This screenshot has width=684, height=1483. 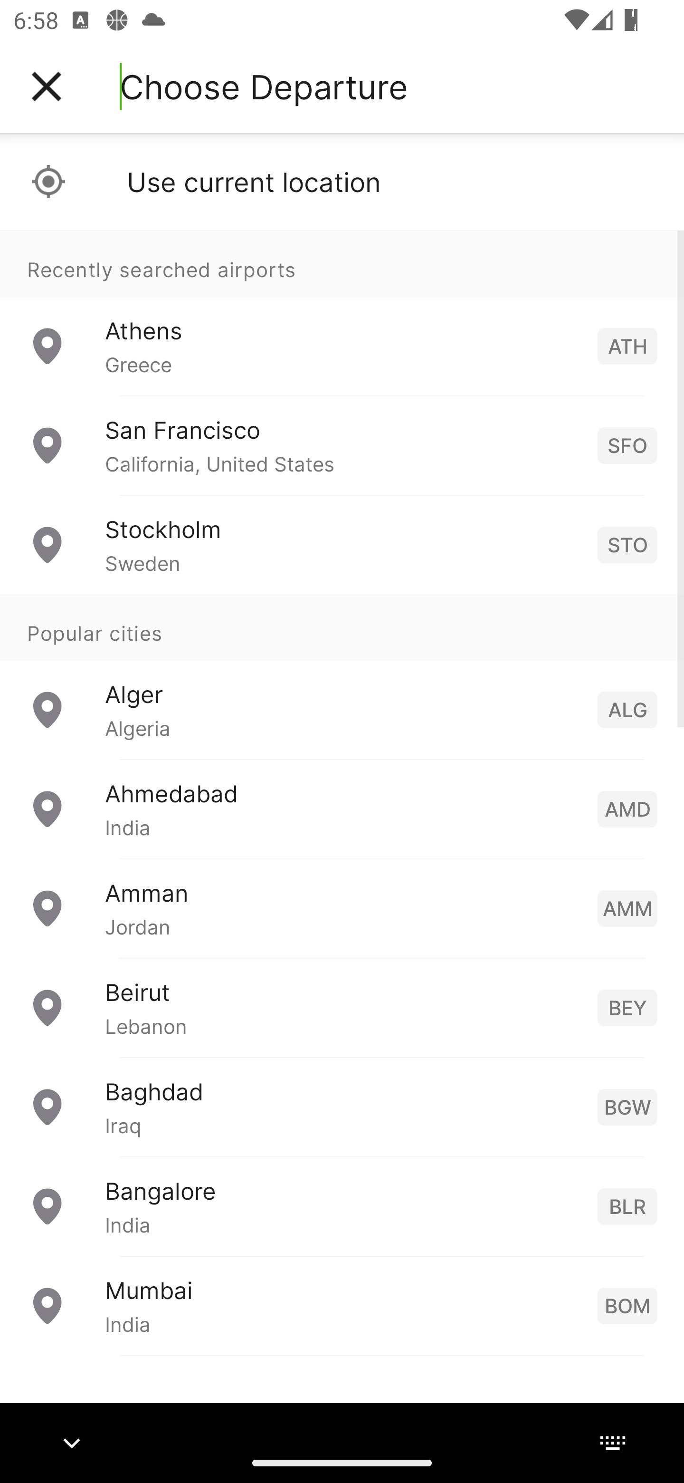 I want to click on Recently searched airports Athens Greece ATH, so click(x=342, y=313).